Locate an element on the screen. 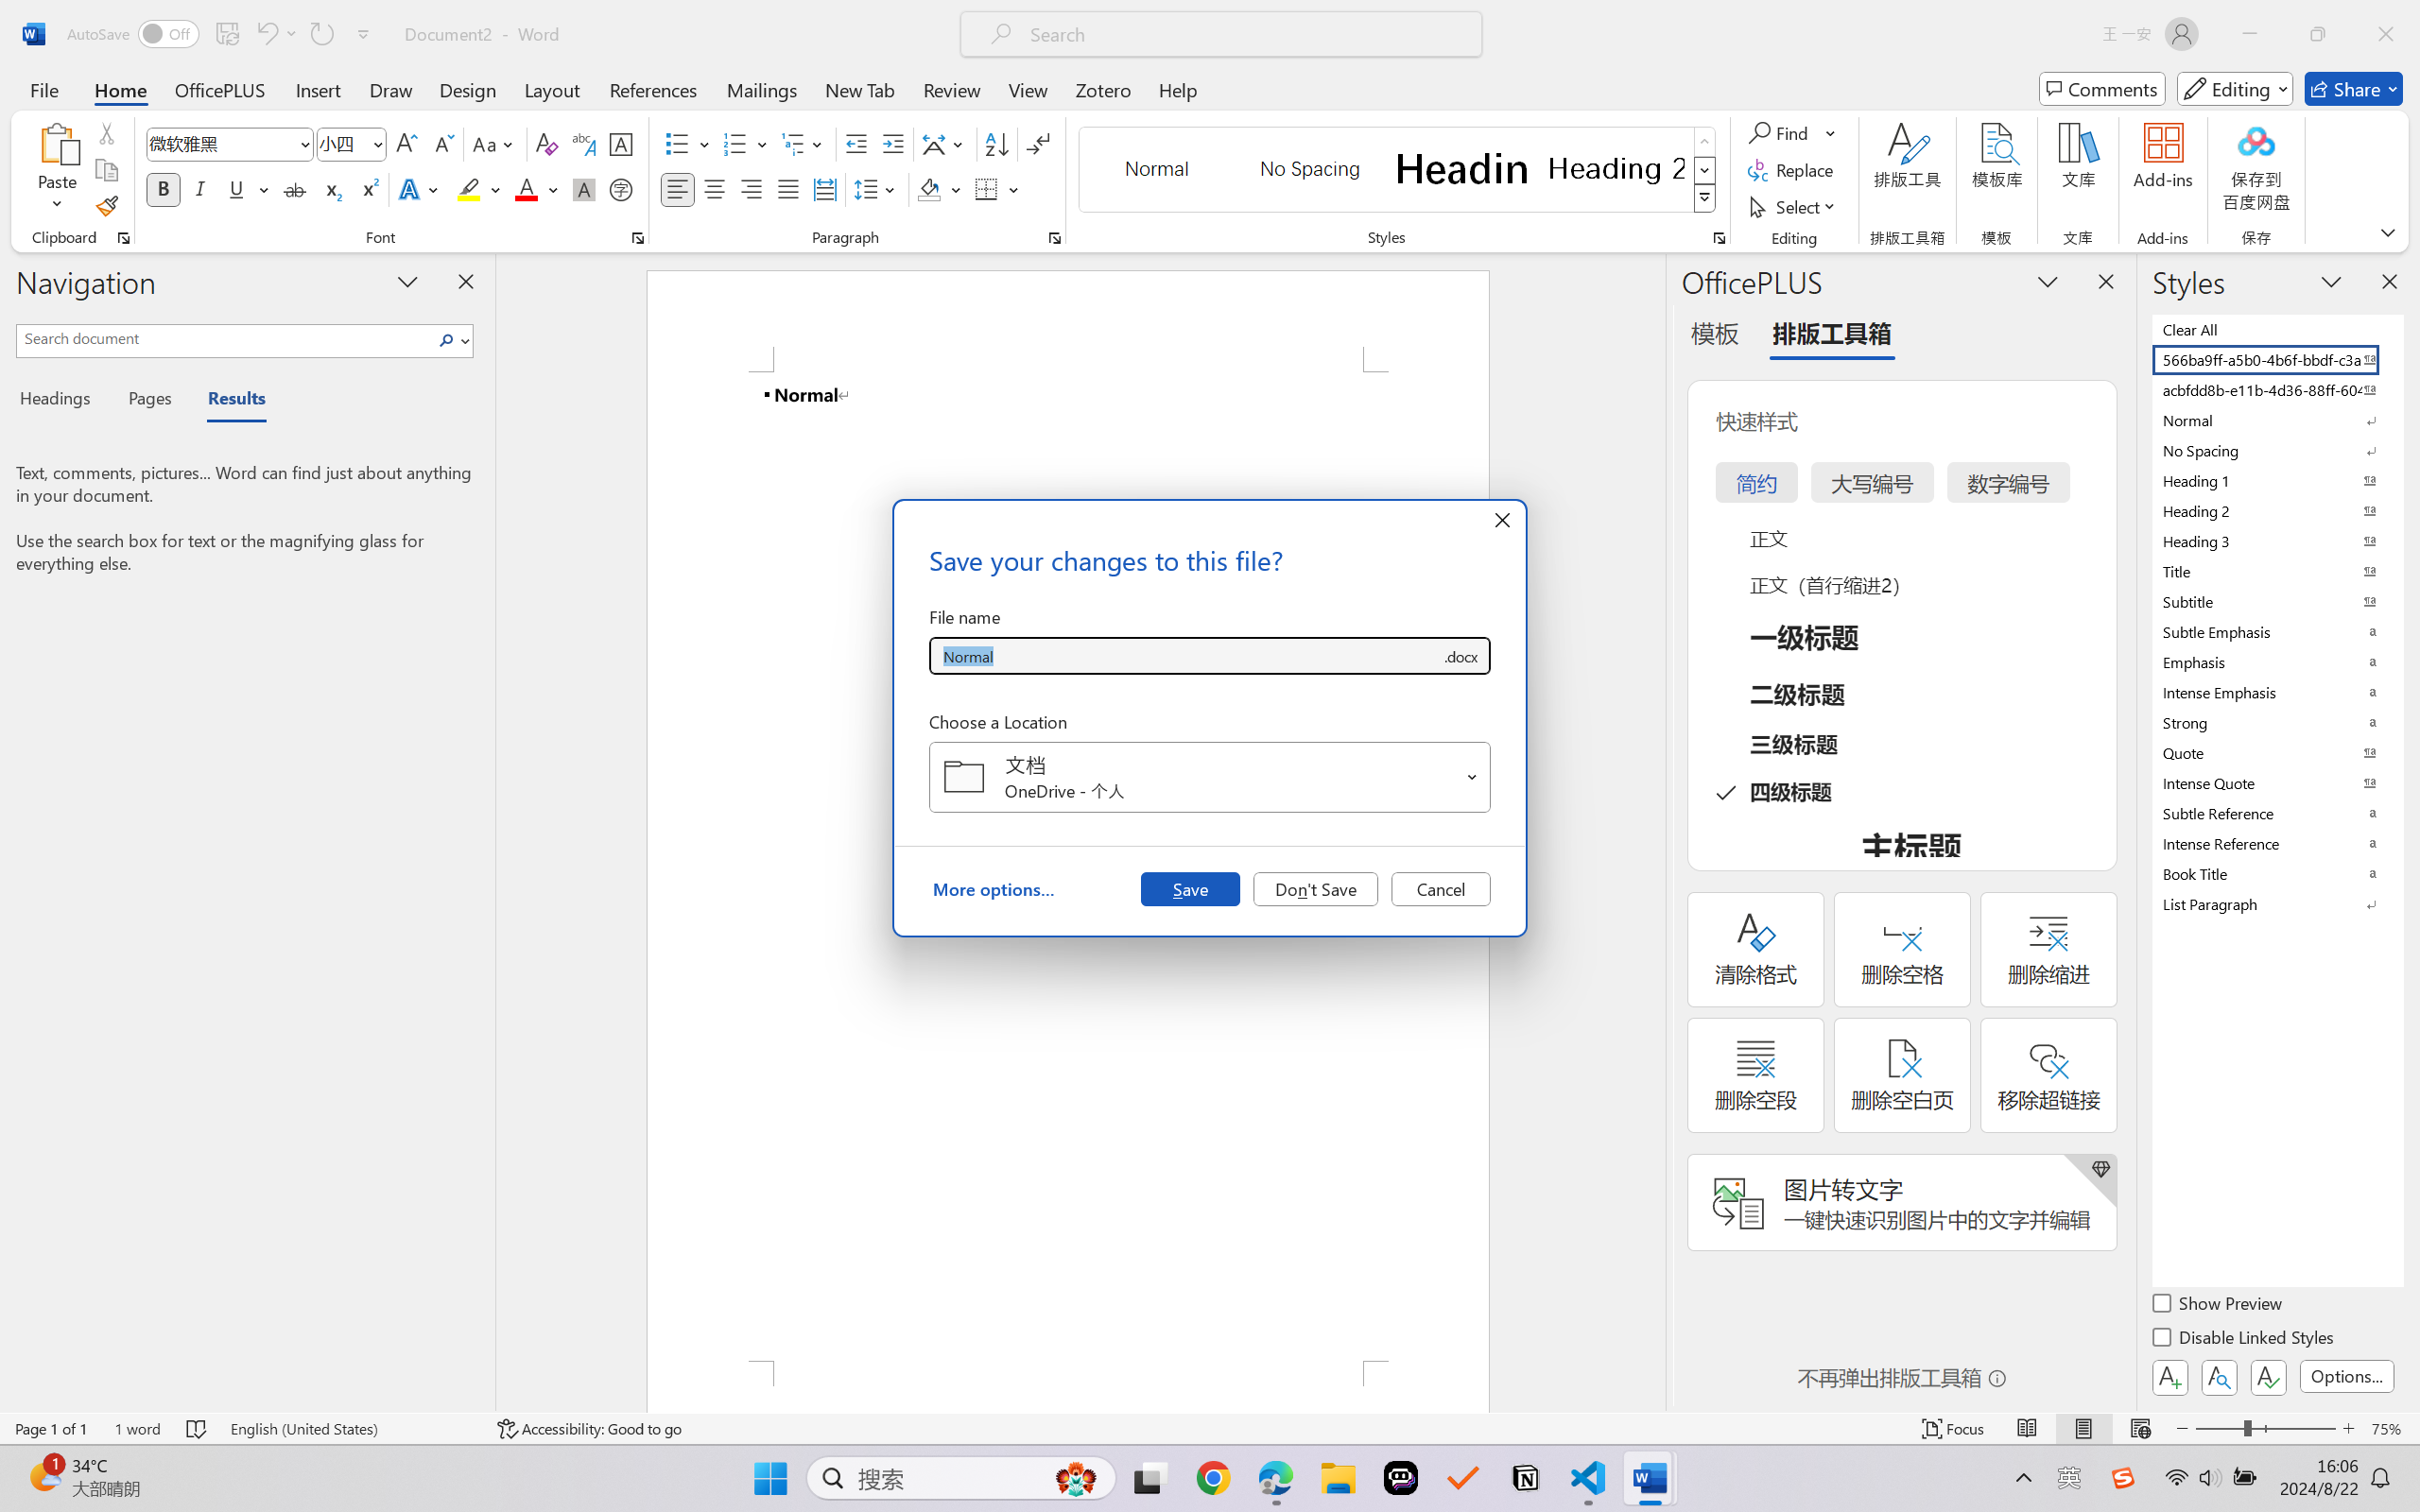 The image size is (2420, 1512). Zoom In is located at coordinates (2349, 1429).